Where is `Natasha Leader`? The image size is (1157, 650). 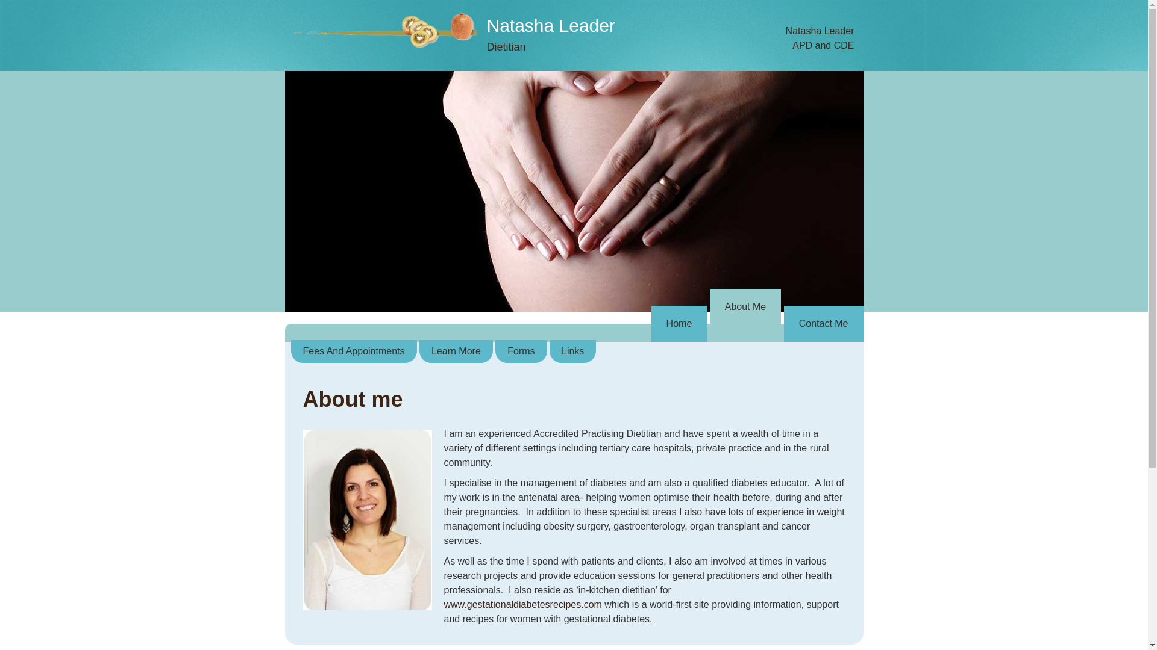
Natasha Leader is located at coordinates (551, 25).